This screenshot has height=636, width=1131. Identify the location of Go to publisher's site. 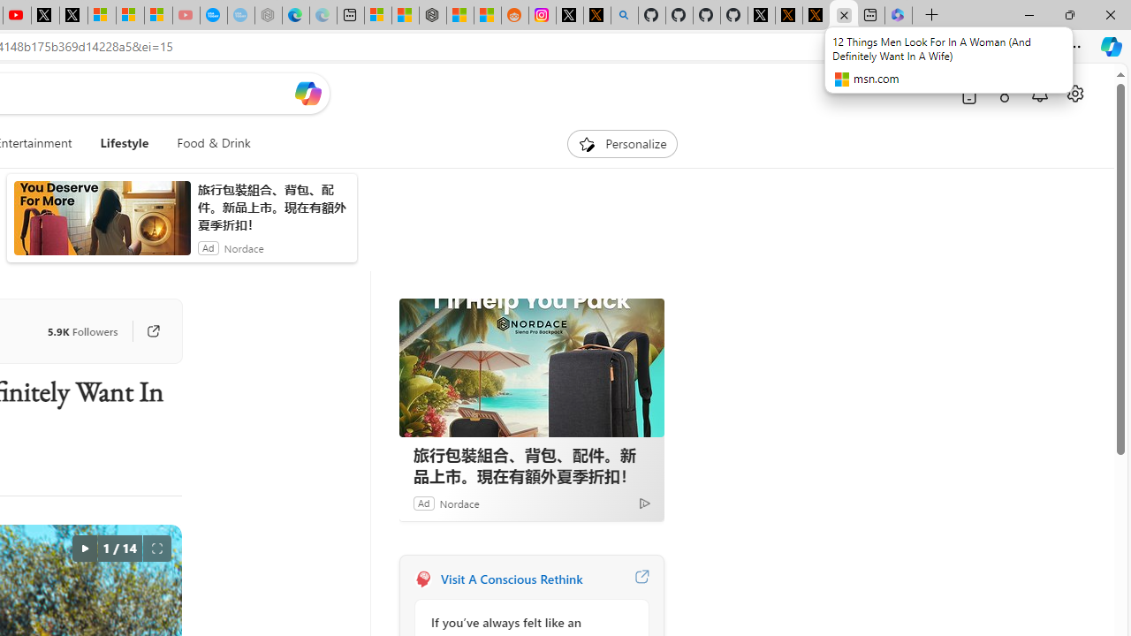
(145, 330).